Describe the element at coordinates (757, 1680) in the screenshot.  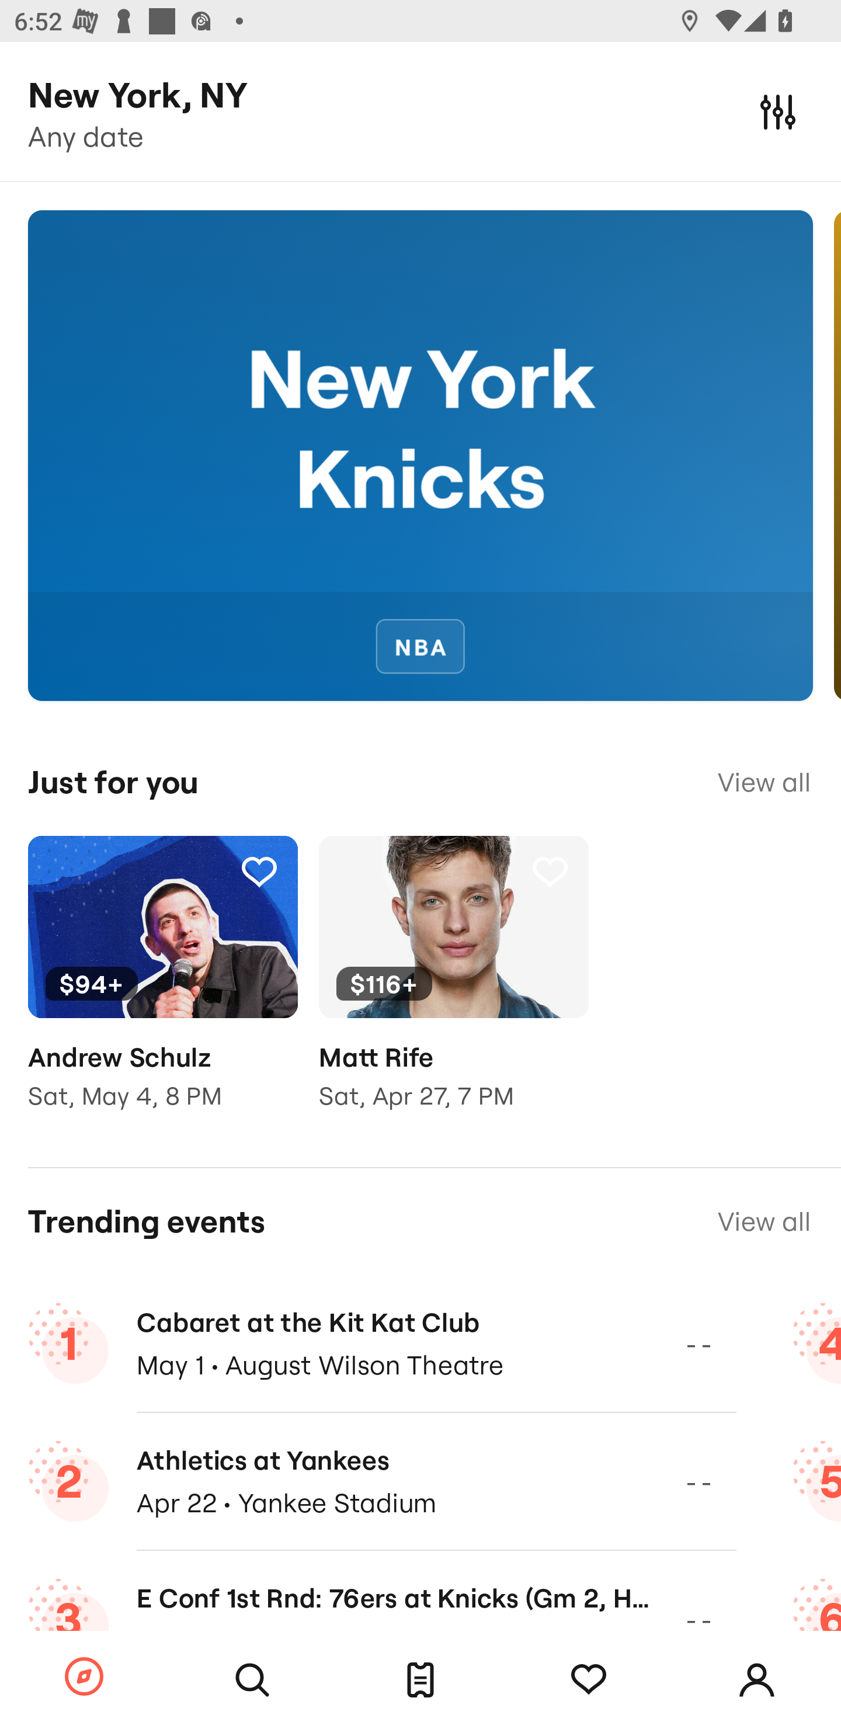
I see `Account` at that location.